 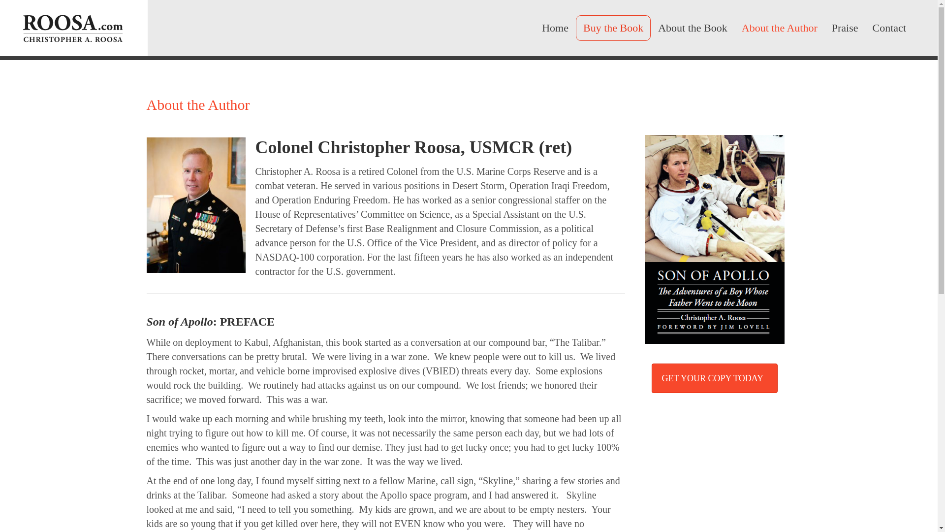 What do you see at coordinates (780, 28) in the screenshot?
I see `About the Author` at bounding box center [780, 28].